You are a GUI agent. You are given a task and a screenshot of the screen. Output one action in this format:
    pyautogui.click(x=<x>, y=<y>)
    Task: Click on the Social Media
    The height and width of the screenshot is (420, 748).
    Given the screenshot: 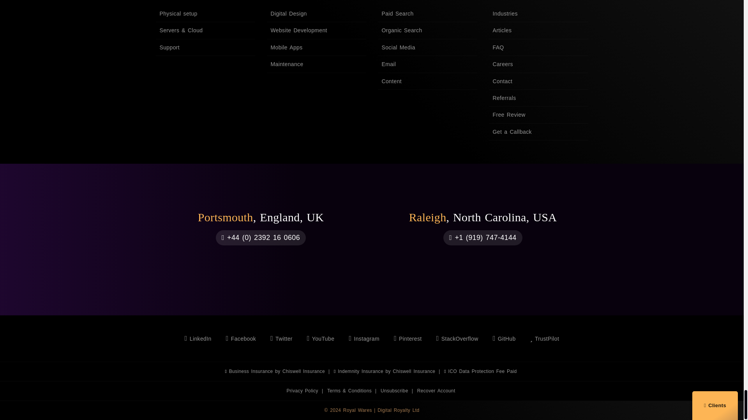 What is the action you would take?
    pyautogui.click(x=427, y=47)
    